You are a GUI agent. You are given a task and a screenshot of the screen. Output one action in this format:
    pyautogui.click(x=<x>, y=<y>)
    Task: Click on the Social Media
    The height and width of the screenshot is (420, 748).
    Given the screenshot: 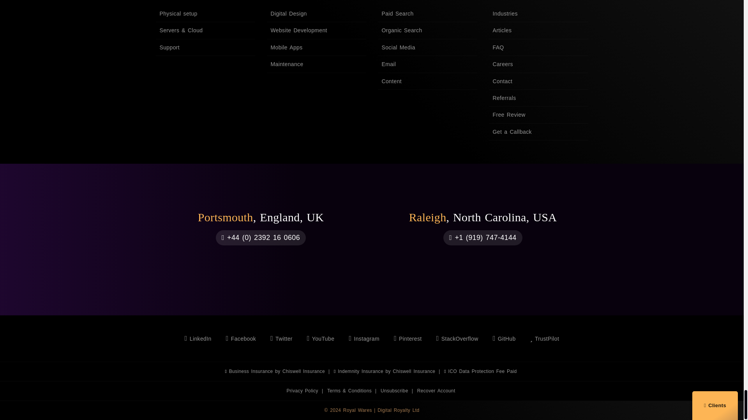 What is the action you would take?
    pyautogui.click(x=427, y=47)
    